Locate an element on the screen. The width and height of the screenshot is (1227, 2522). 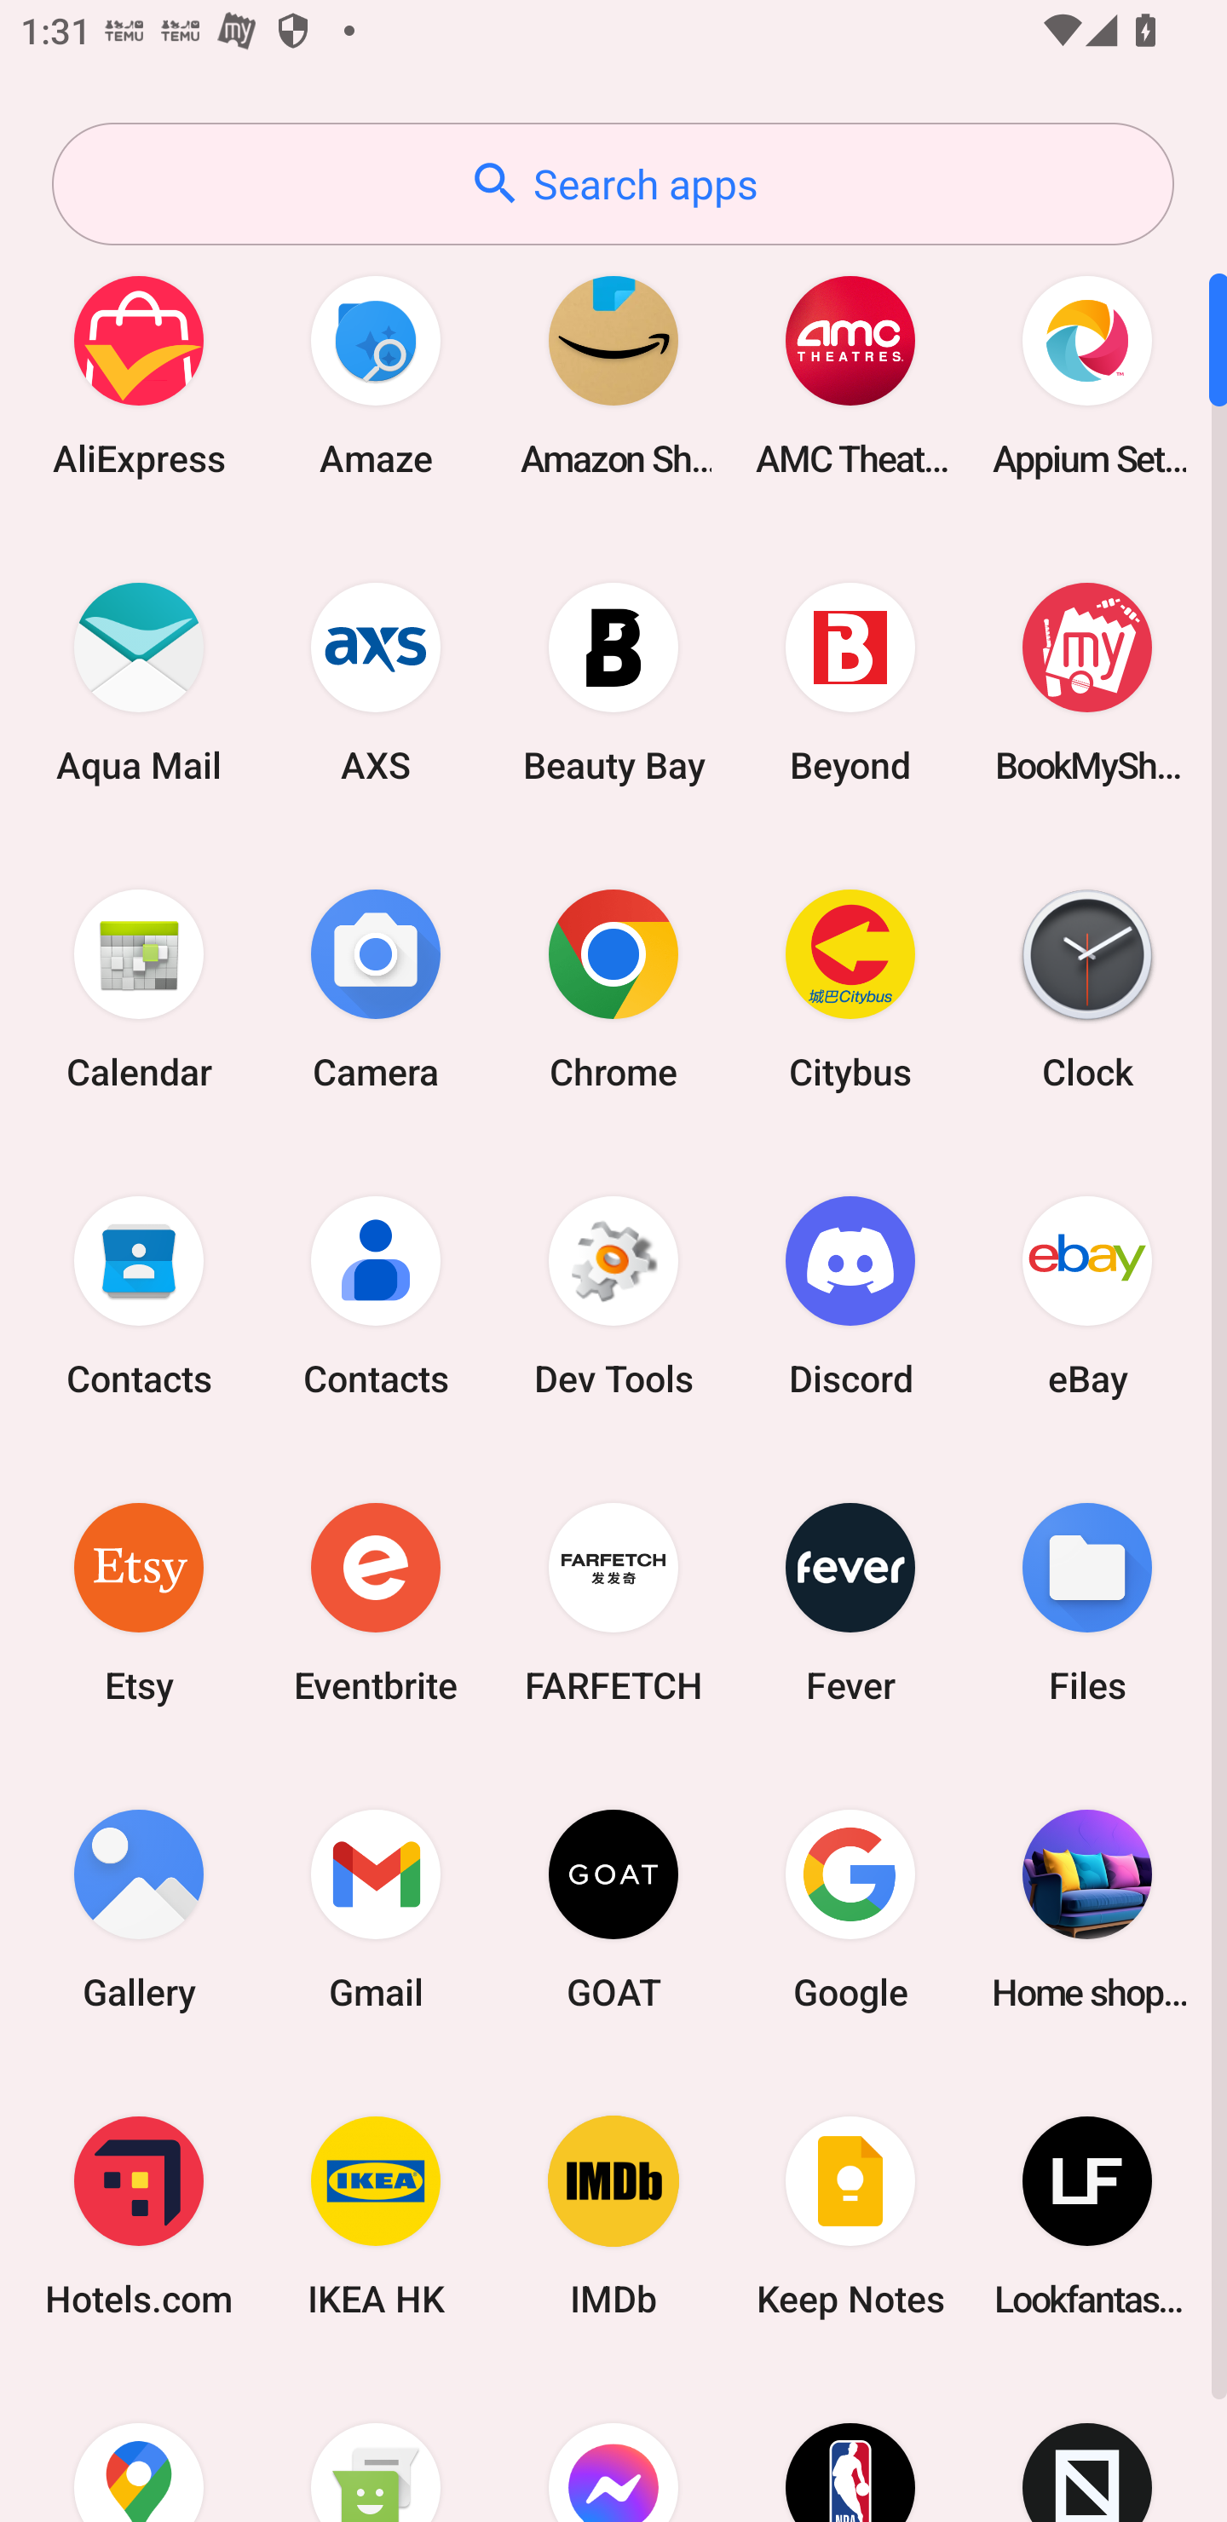
IMDb is located at coordinates (613, 2217).